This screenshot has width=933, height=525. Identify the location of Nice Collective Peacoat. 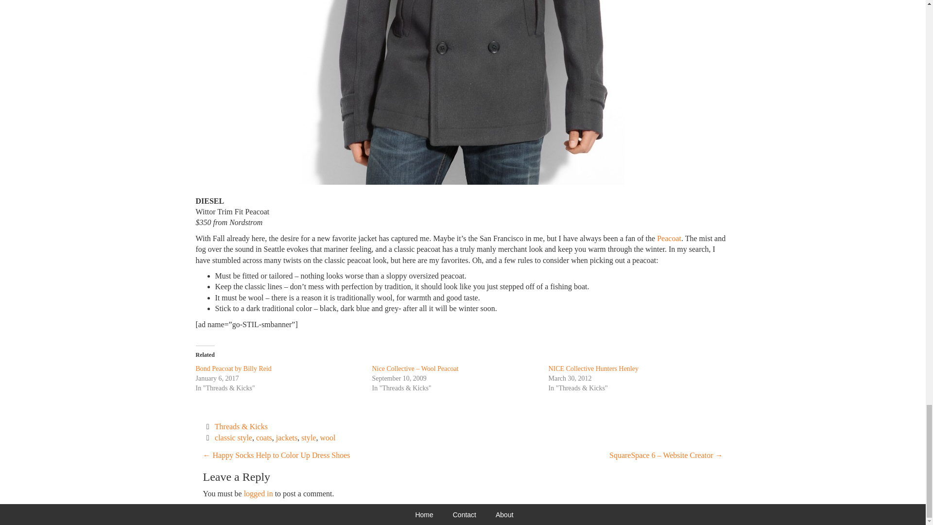
(669, 238).